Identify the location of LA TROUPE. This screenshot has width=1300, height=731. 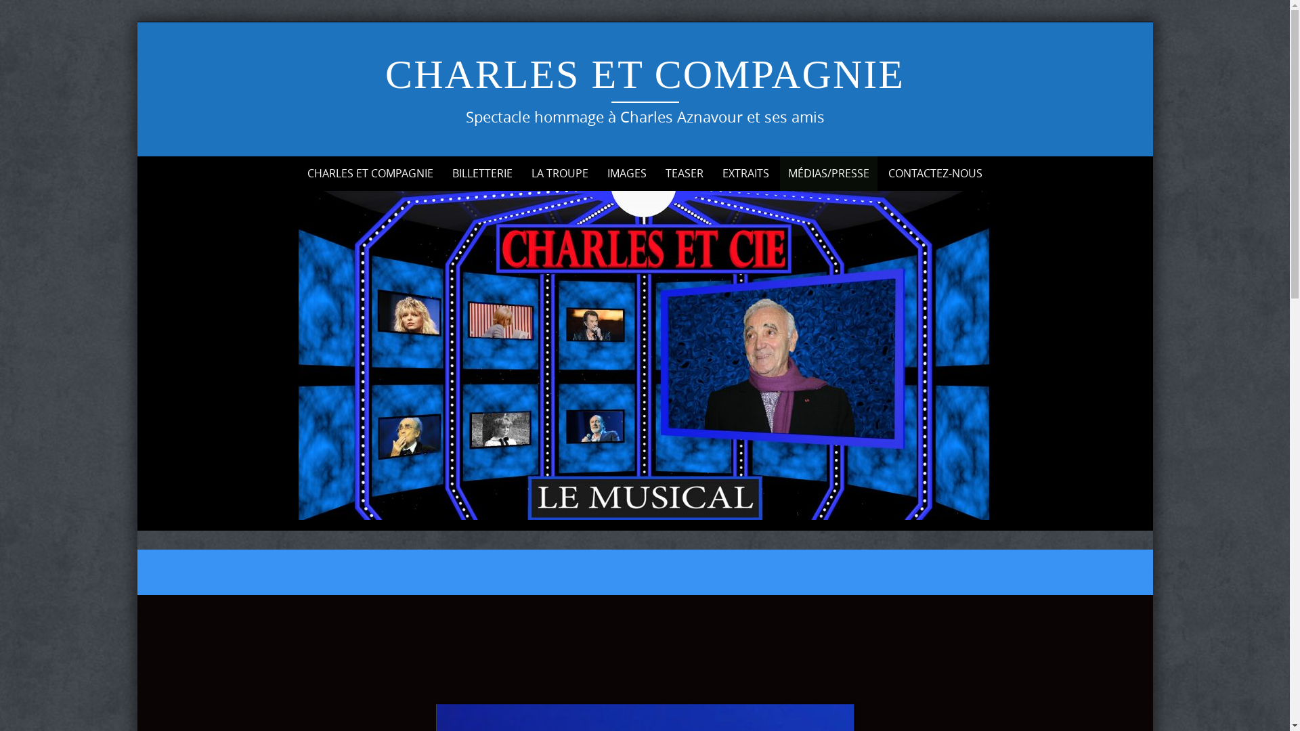
(560, 173).